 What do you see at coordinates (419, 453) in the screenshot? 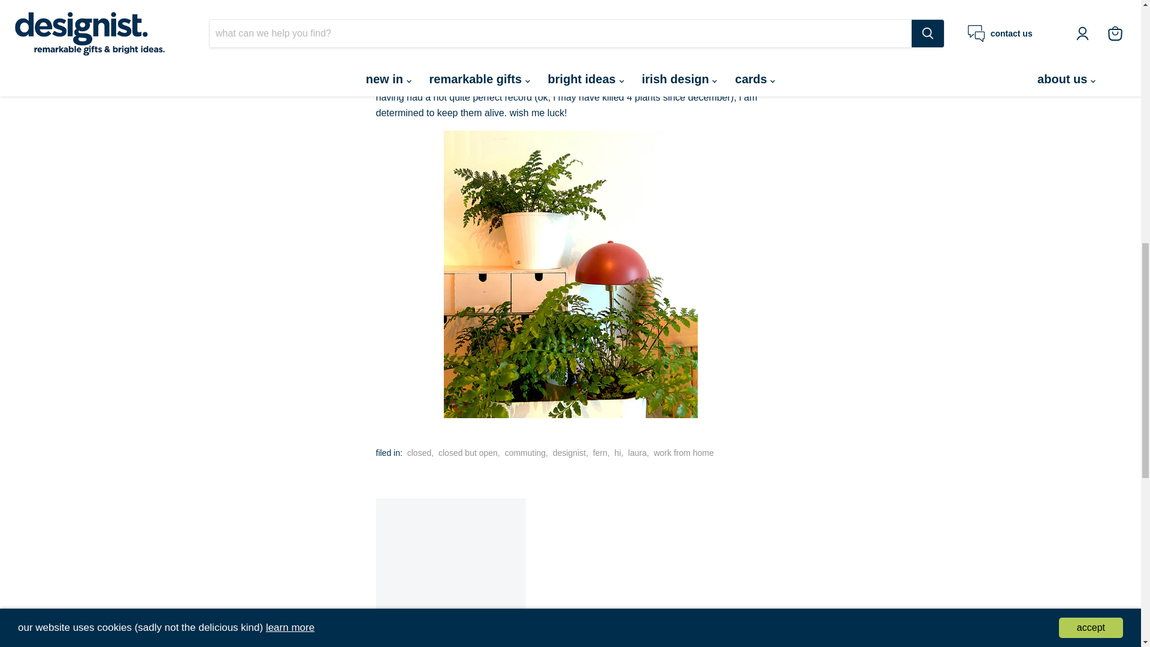
I see `Show articles tagged closed` at bounding box center [419, 453].